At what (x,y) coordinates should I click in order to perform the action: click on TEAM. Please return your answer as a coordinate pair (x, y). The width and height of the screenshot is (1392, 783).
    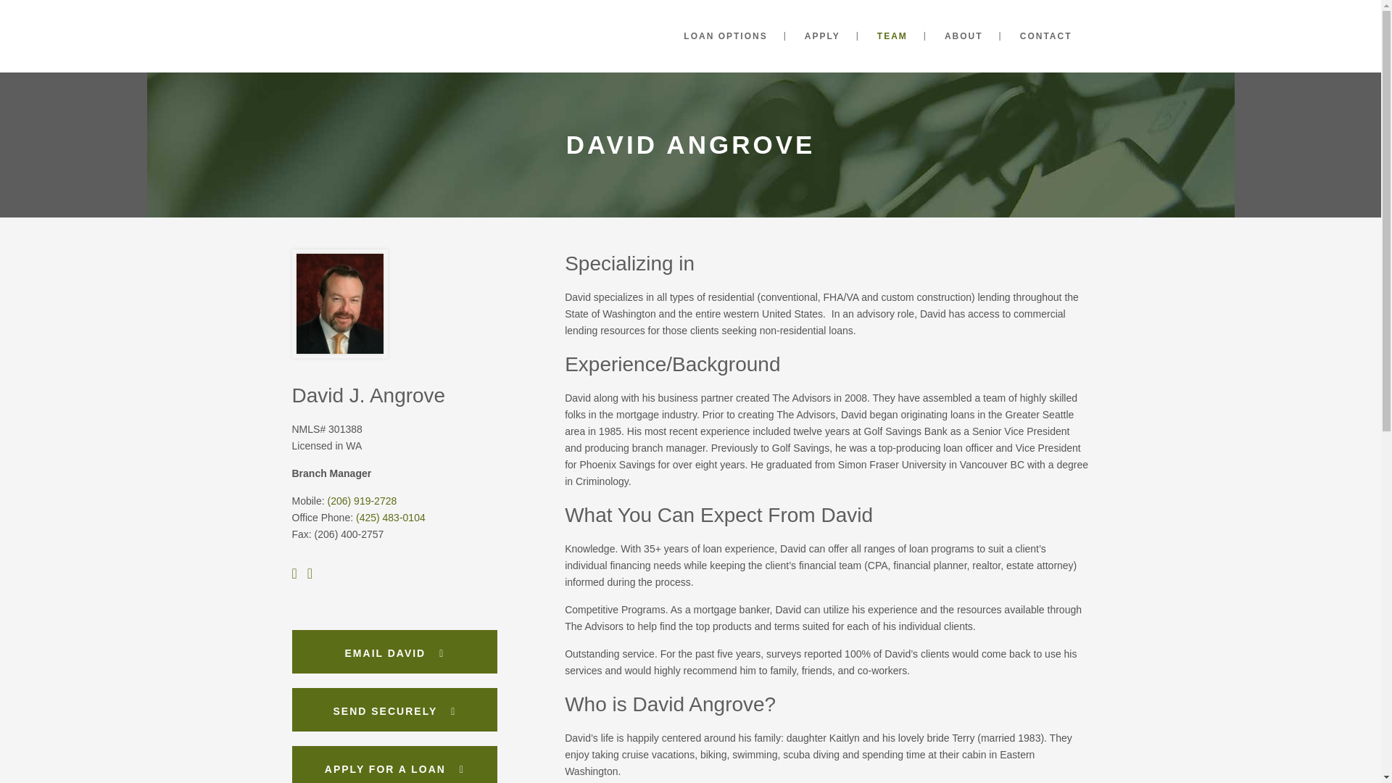
    Looking at the image, I should click on (892, 36).